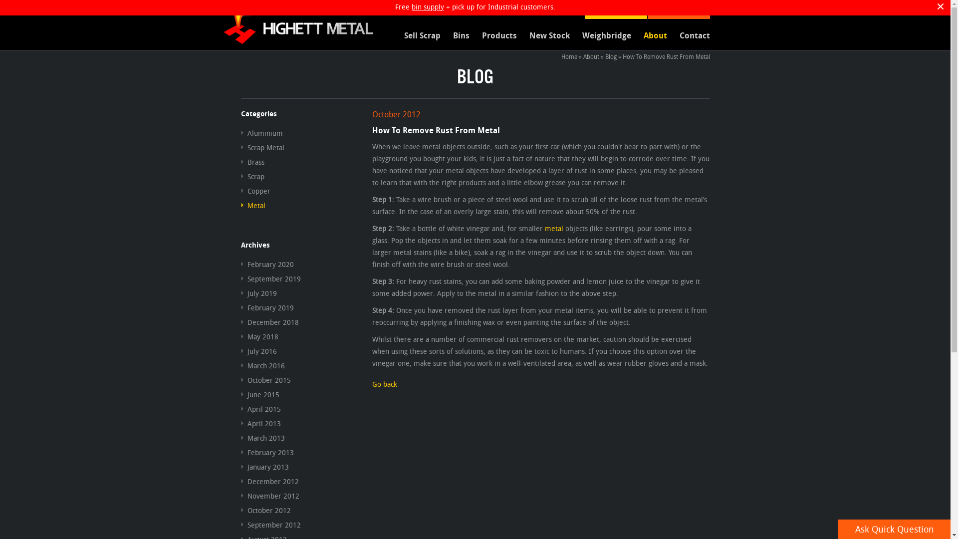  What do you see at coordinates (260, 409) in the screenshot?
I see `April 2015` at bounding box center [260, 409].